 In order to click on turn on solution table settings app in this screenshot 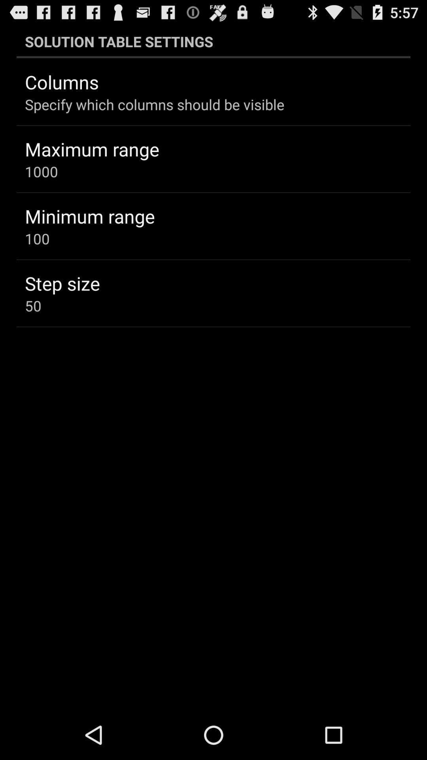, I will do `click(213, 41)`.